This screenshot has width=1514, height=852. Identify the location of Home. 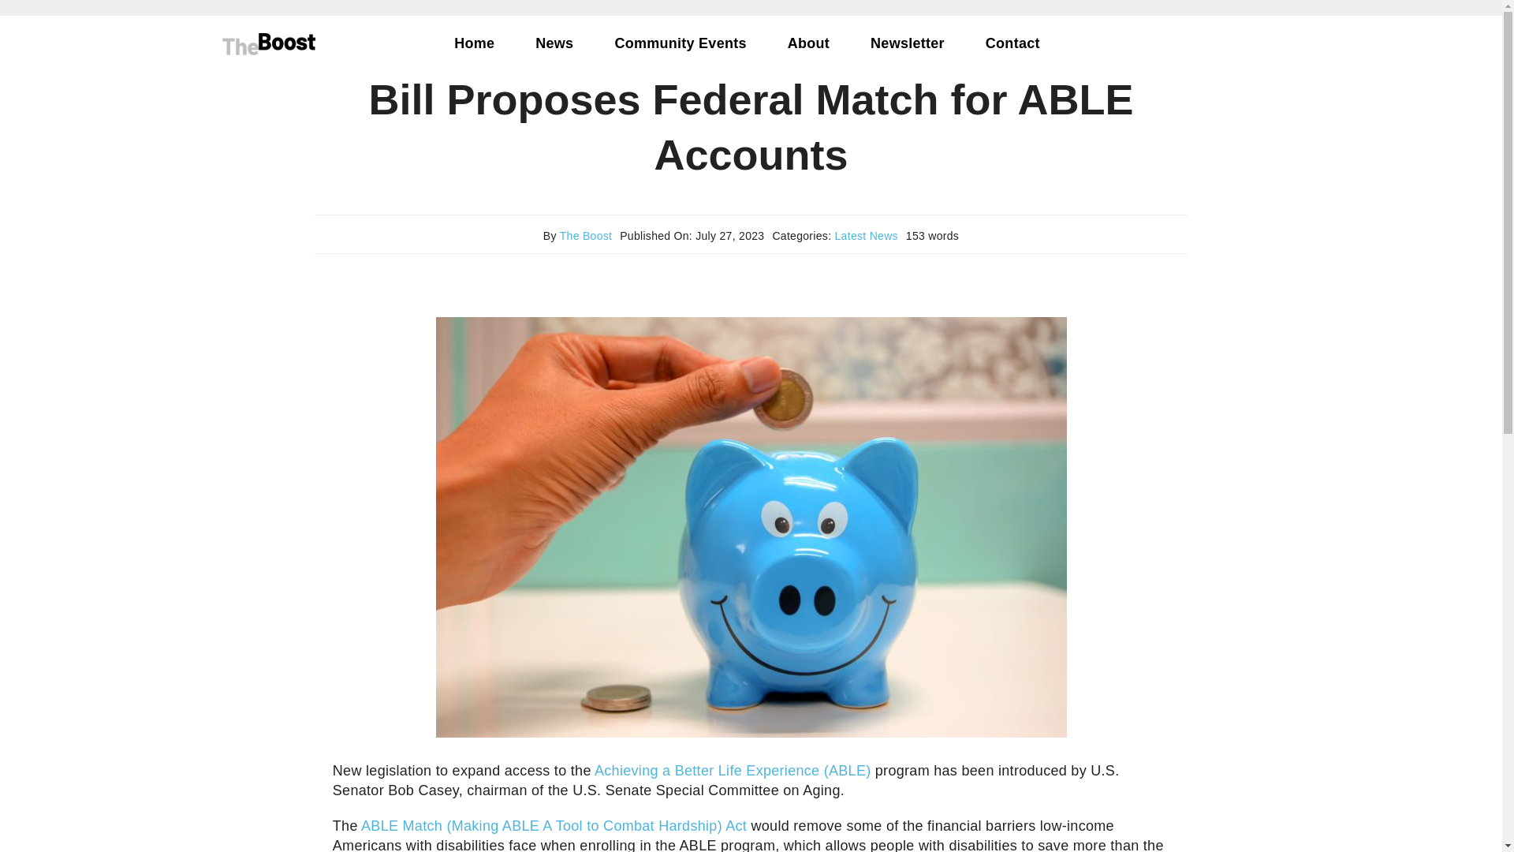
(473, 43).